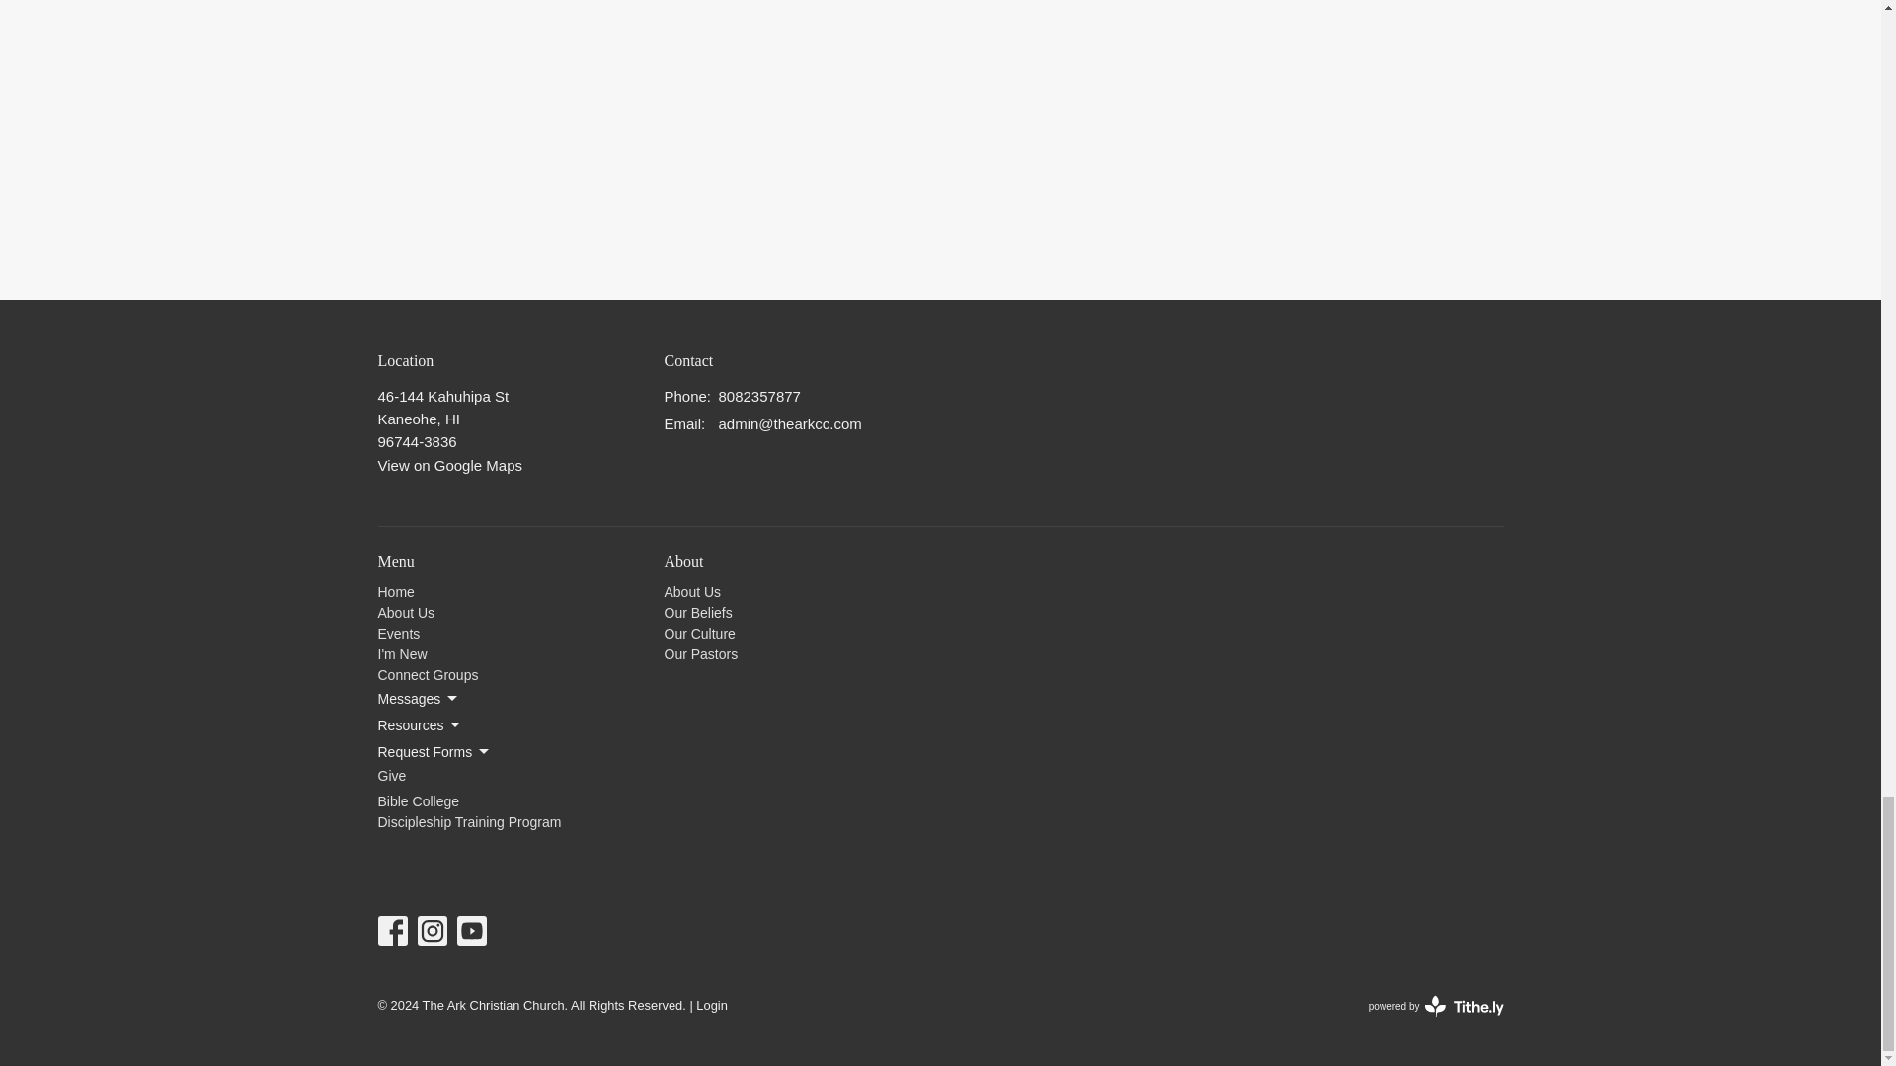  Describe the element at coordinates (395, 592) in the screenshot. I see `Home` at that location.